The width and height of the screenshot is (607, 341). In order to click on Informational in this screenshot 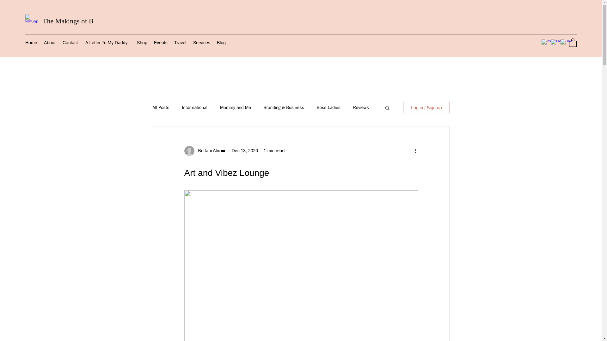, I will do `click(195, 107)`.